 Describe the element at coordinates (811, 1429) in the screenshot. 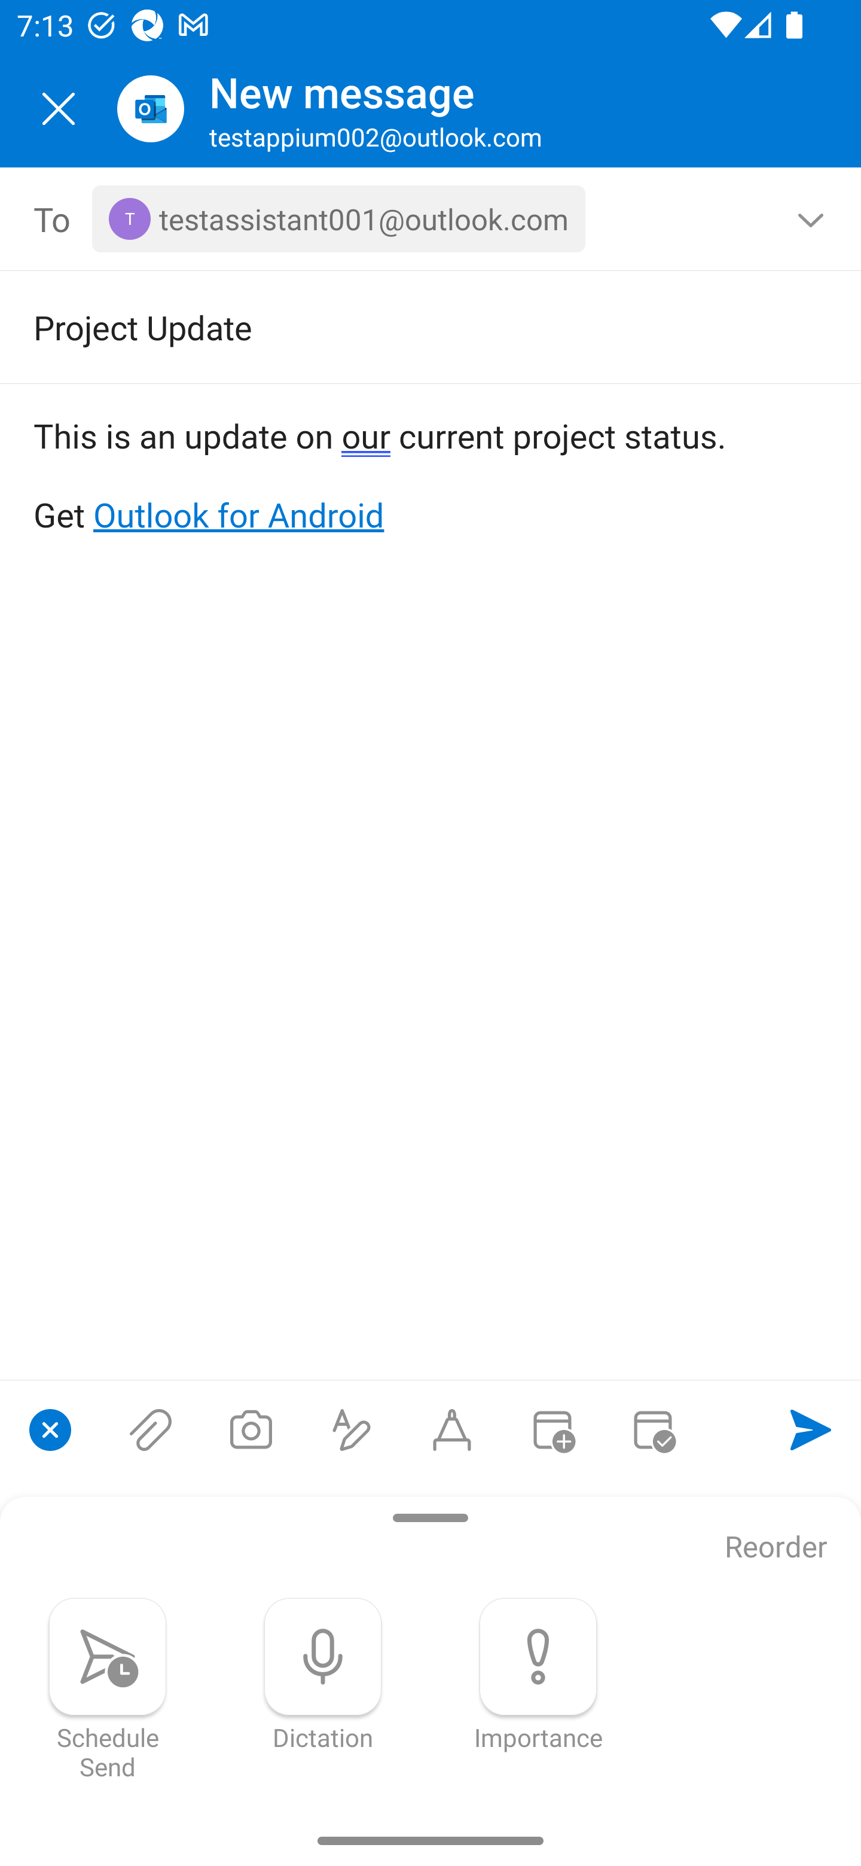

I see `Send` at that location.